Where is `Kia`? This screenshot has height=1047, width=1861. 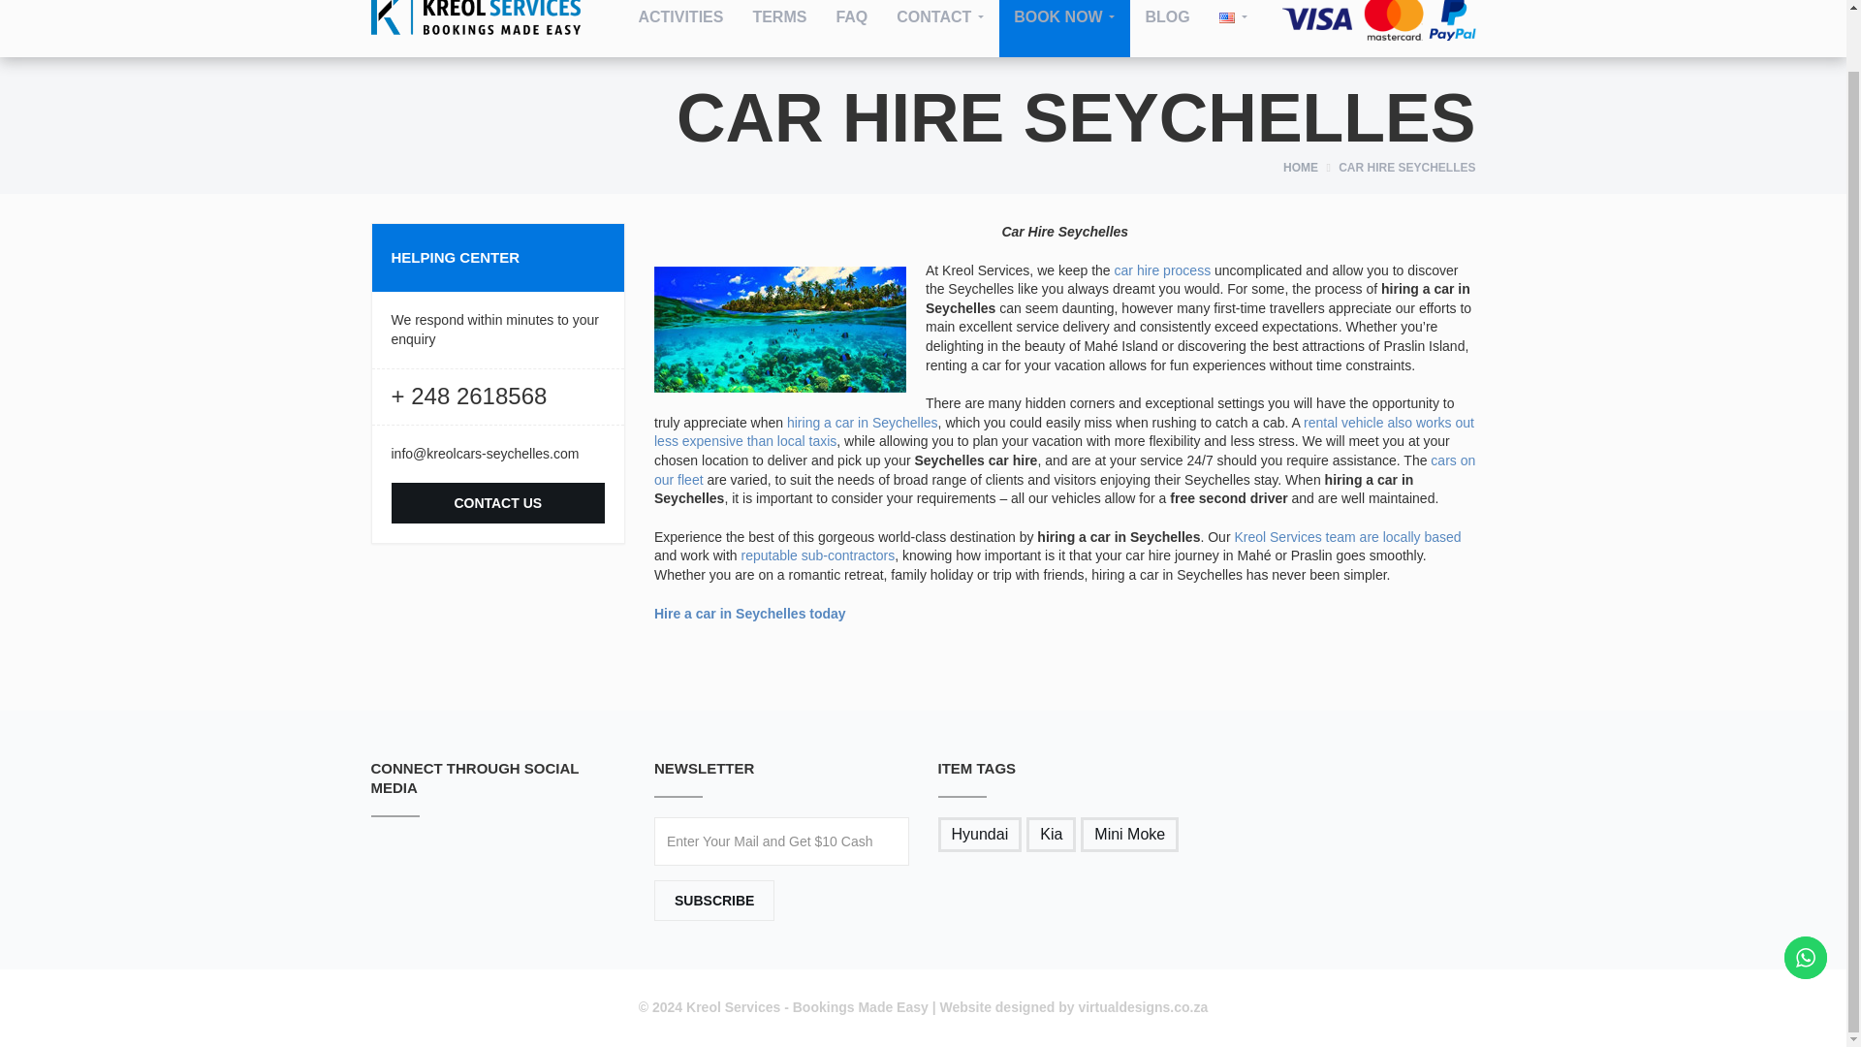 Kia is located at coordinates (1051, 835).